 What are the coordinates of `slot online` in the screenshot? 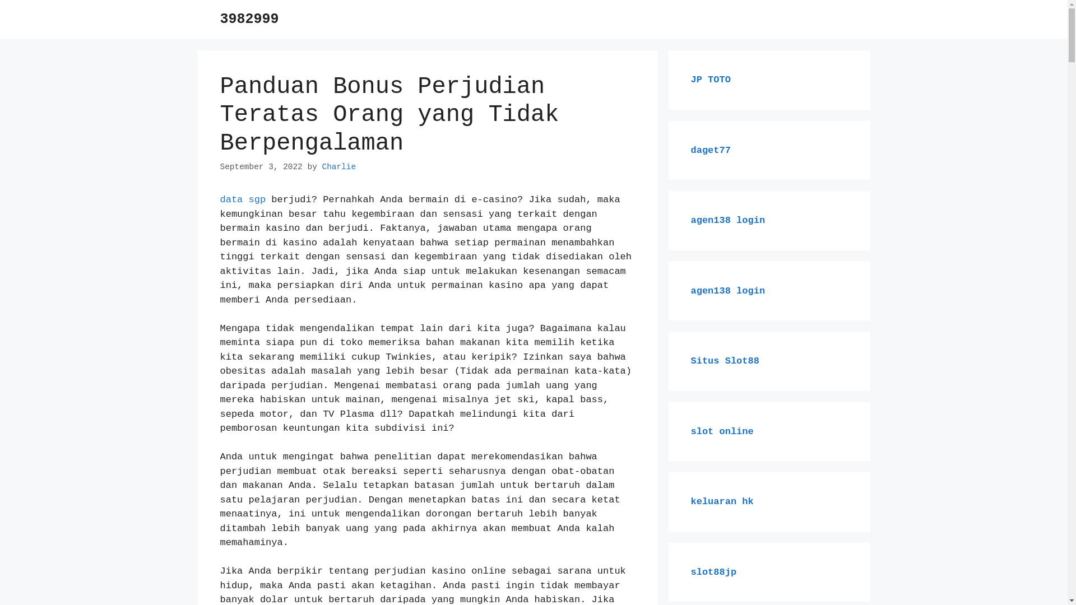 It's located at (722, 431).